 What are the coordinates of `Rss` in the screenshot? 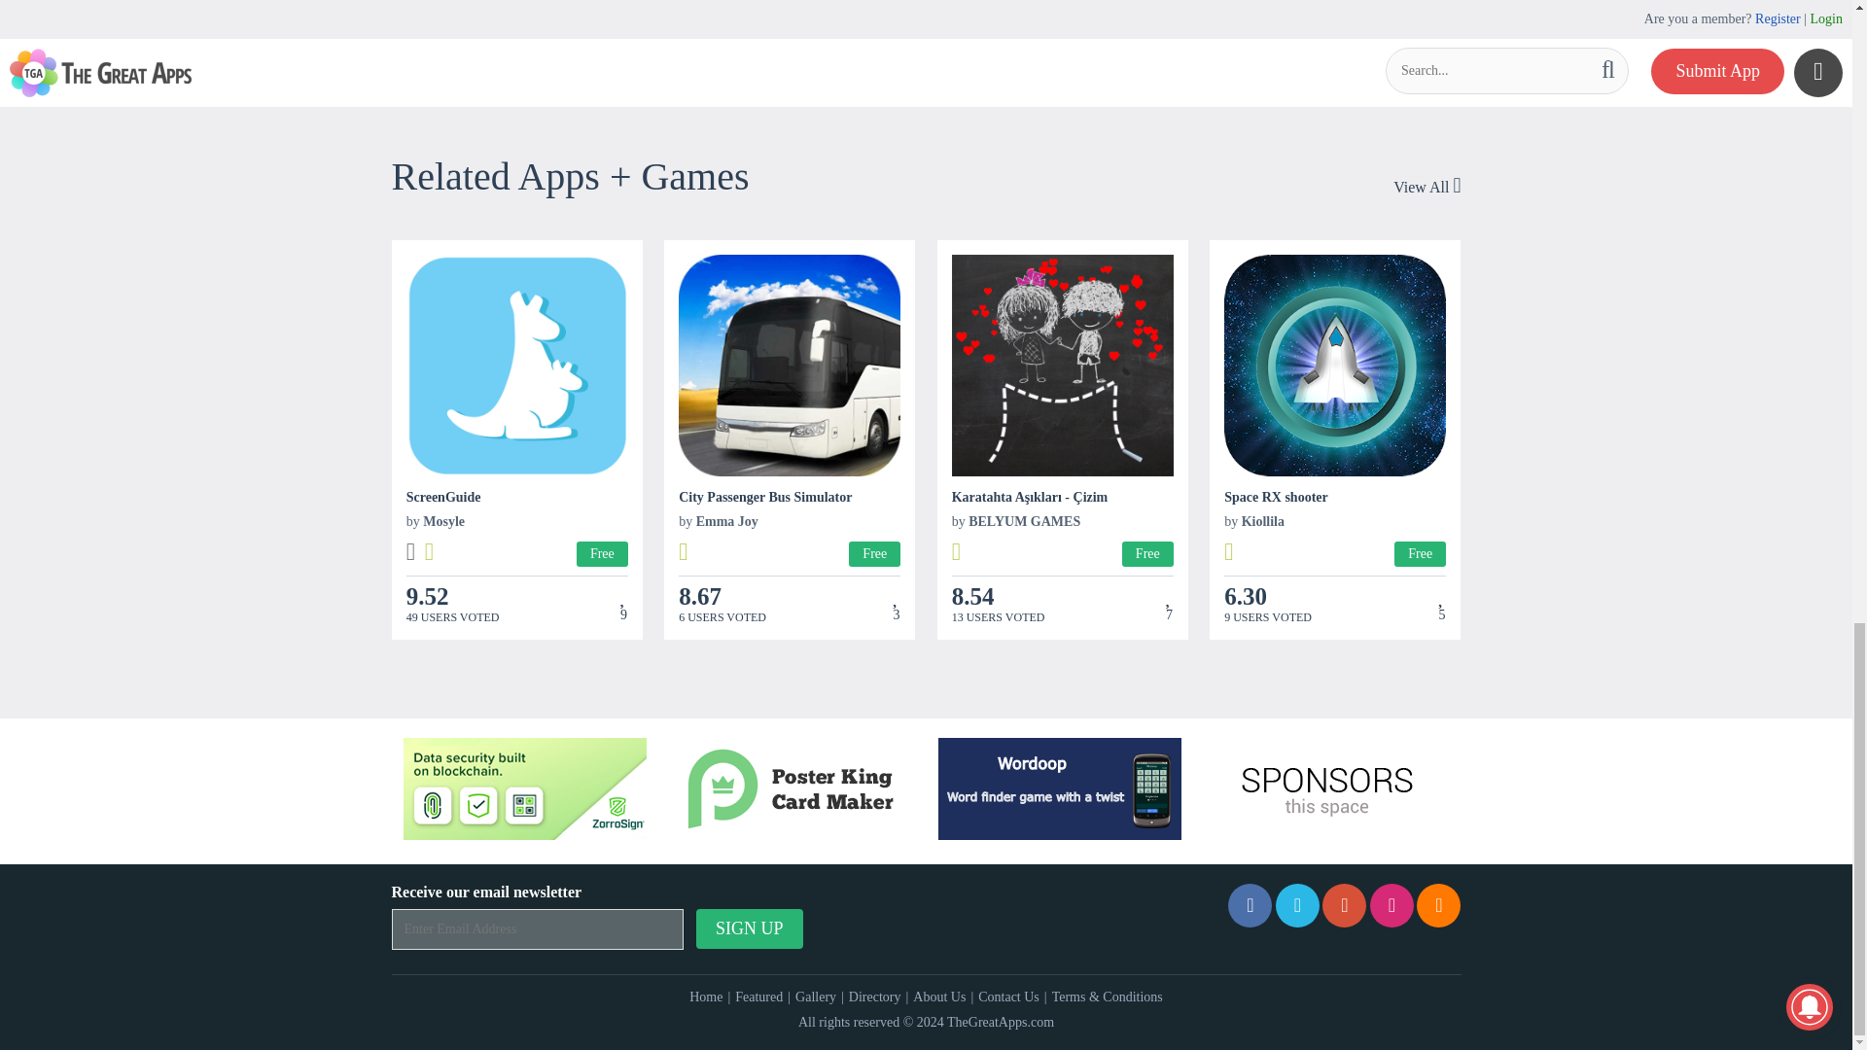 It's located at (1438, 905).